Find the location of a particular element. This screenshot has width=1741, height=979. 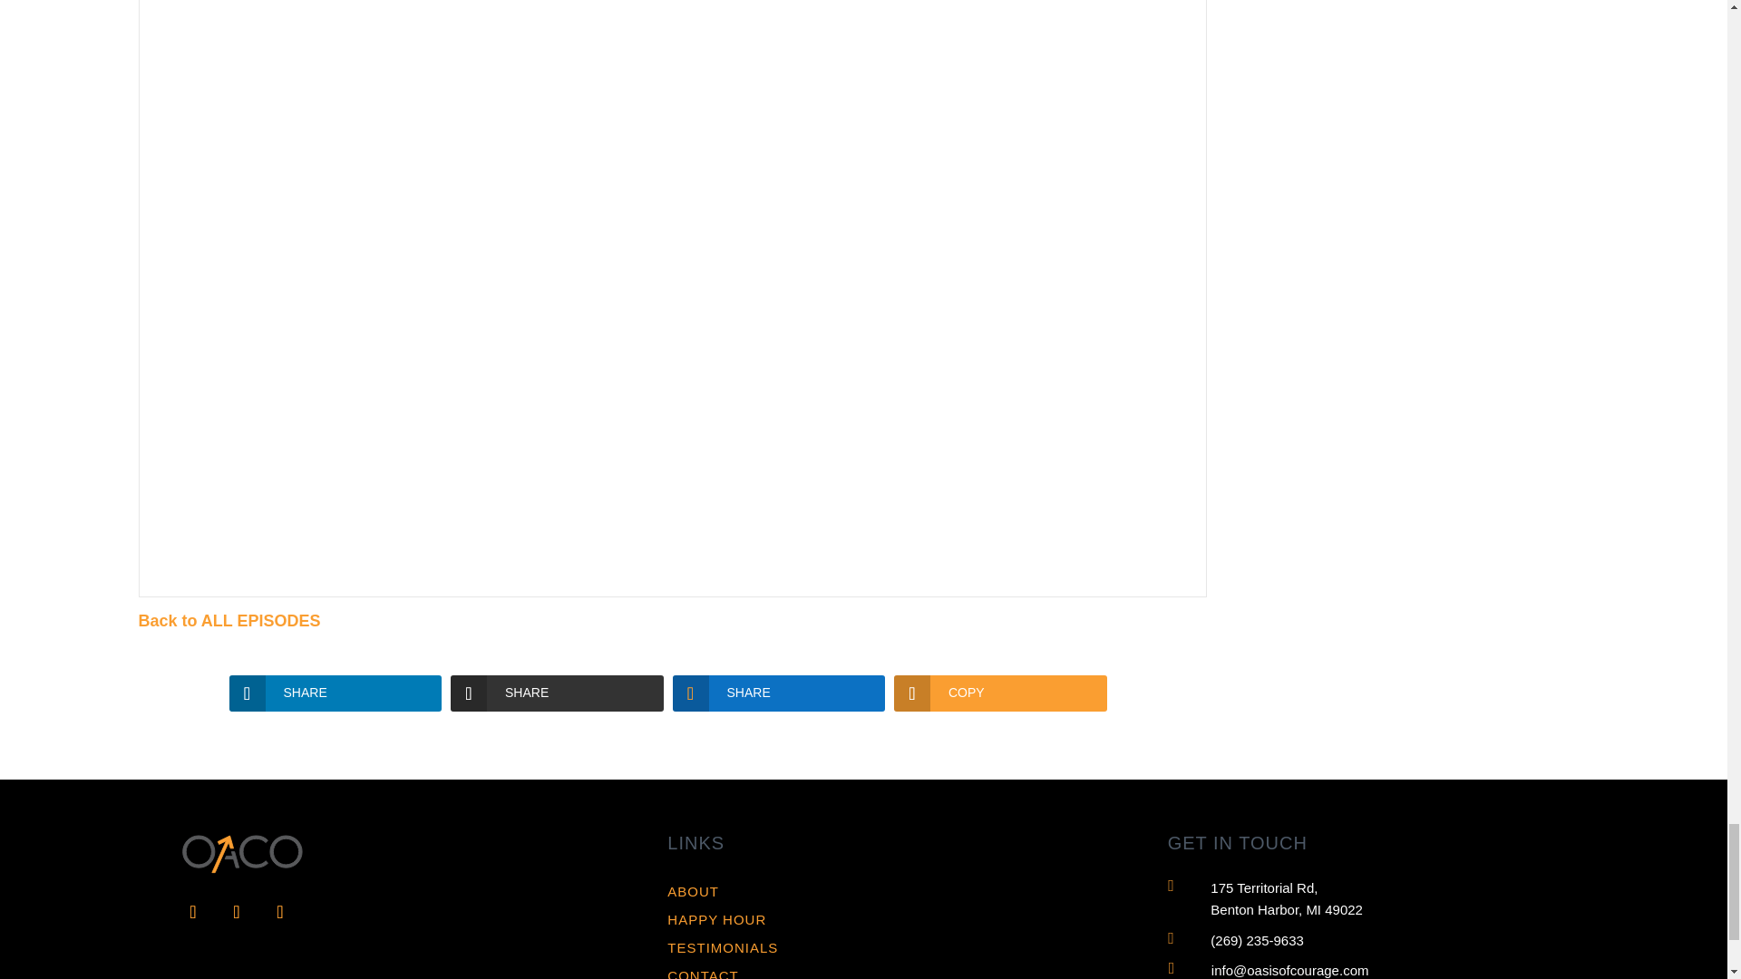

COPY is located at coordinates (1001, 693).